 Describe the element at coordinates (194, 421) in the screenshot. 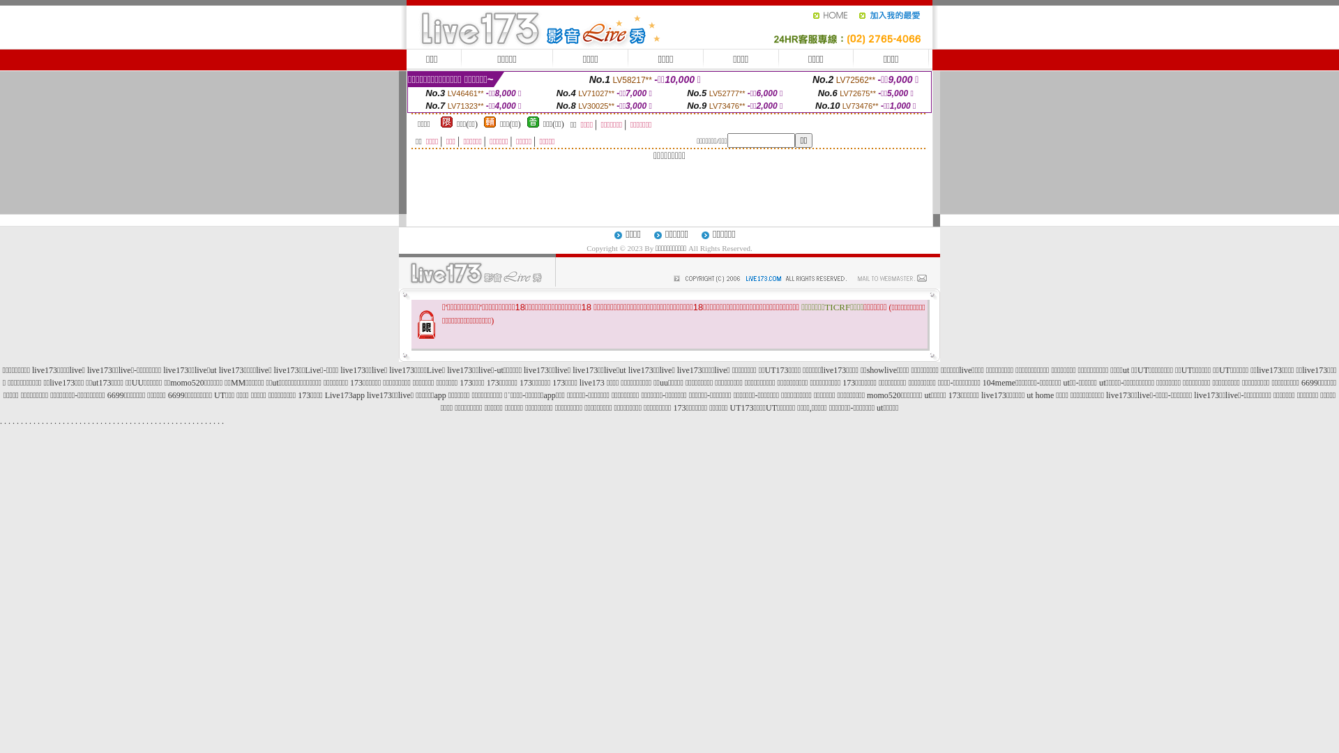

I see `.` at that location.